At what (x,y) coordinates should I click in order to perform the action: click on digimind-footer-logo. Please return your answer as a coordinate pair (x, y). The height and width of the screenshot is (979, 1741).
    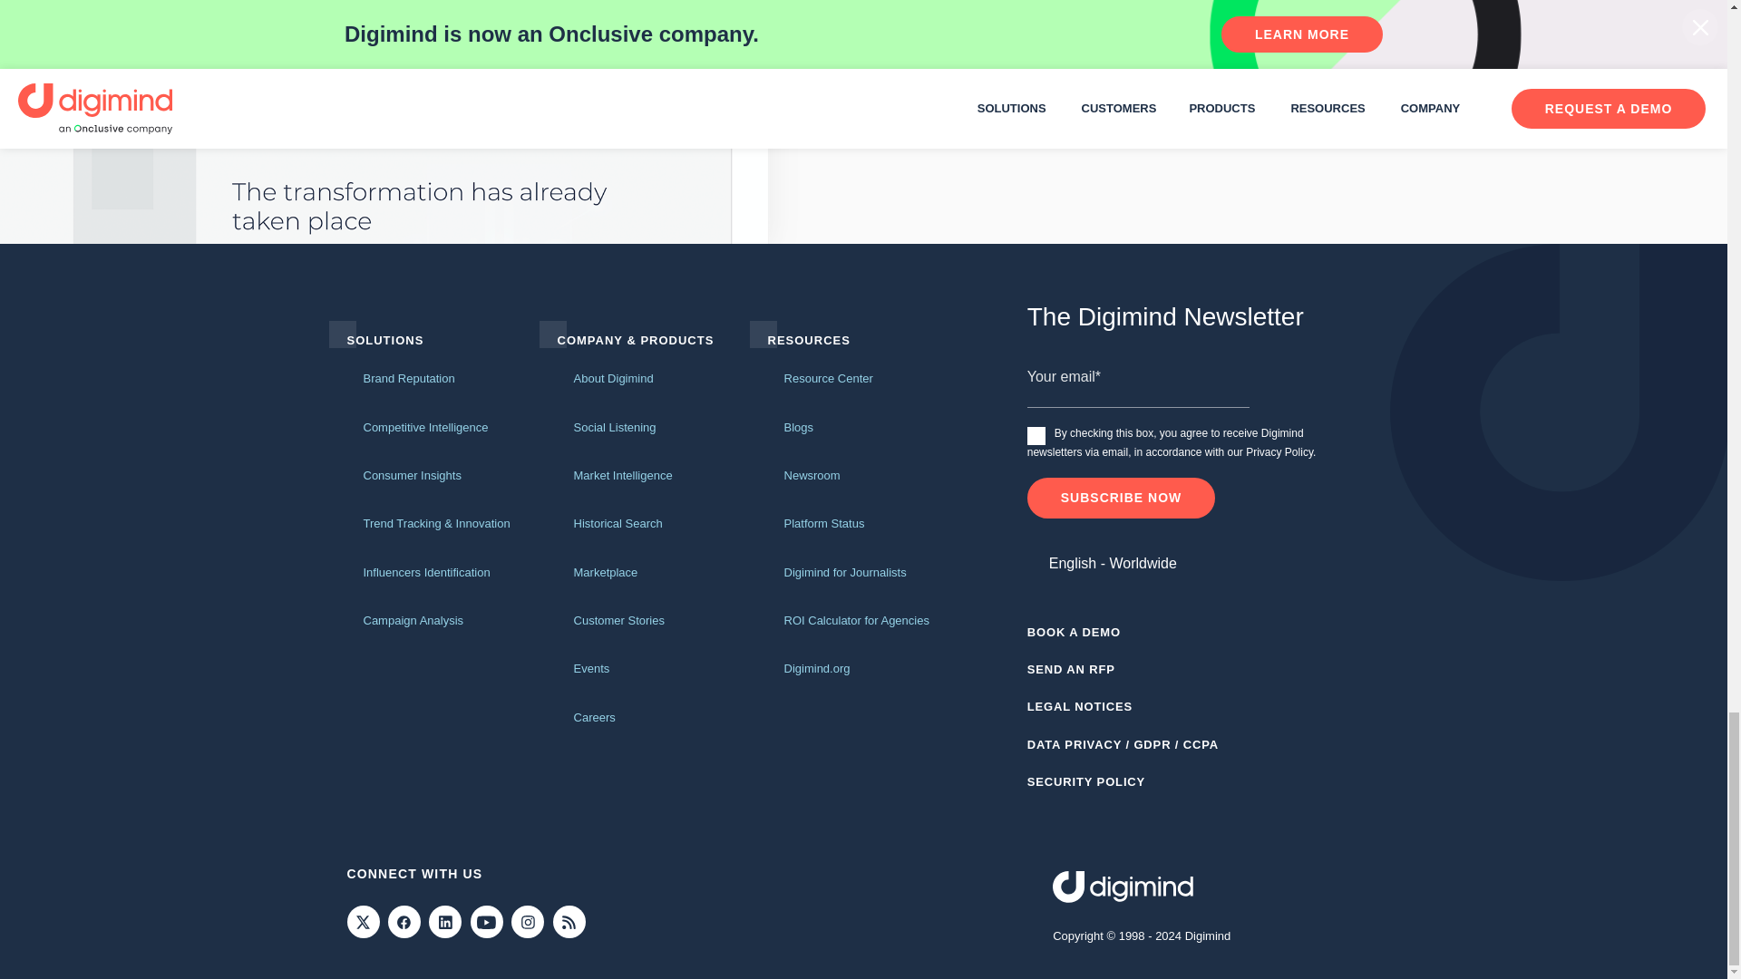
    Looking at the image, I should click on (1123, 887).